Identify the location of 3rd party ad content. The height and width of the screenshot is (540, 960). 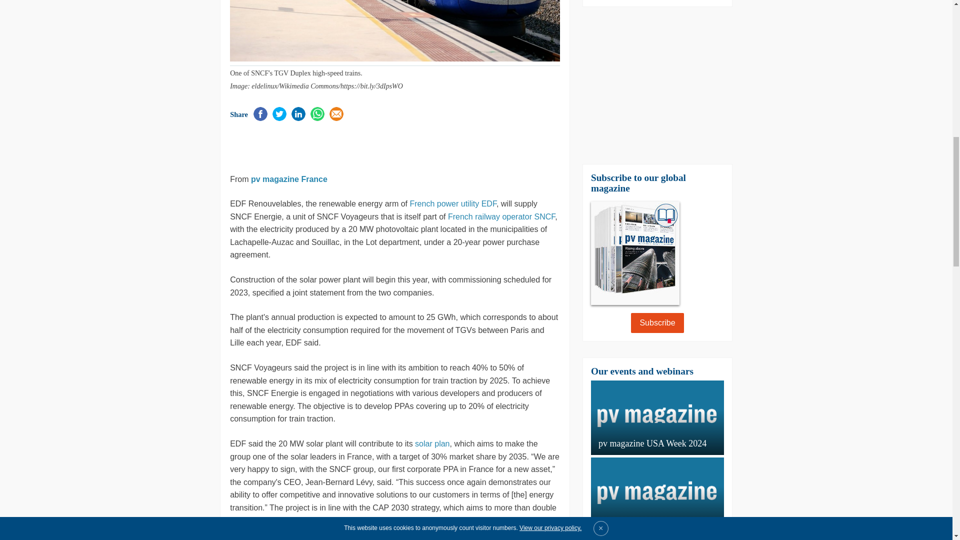
(657, 85).